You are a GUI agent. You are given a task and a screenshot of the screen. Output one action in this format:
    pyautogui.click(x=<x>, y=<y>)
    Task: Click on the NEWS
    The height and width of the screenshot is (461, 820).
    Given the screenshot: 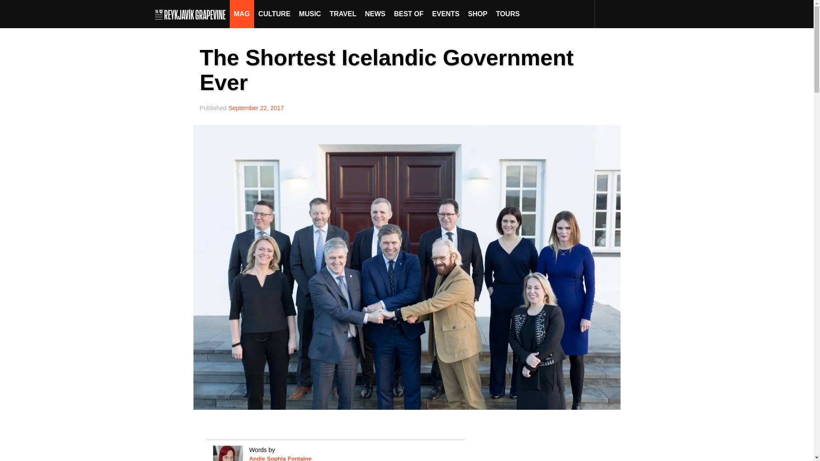 What is the action you would take?
    pyautogui.click(x=375, y=14)
    